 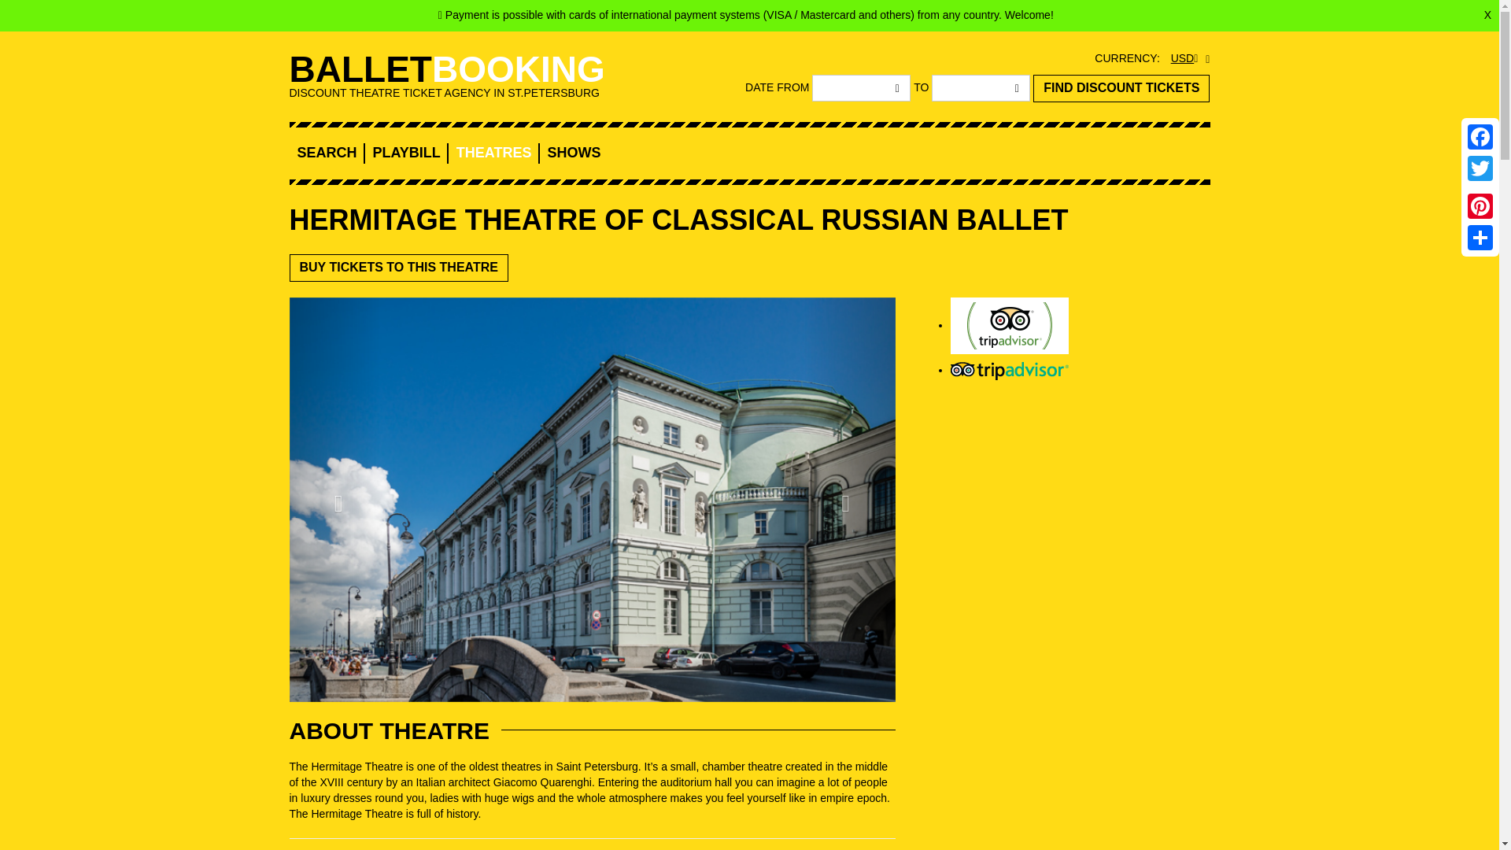 What do you see at coordinates (574, 153) in the screenshot?
I see `SHOWS` at bounding box center [574, 153].